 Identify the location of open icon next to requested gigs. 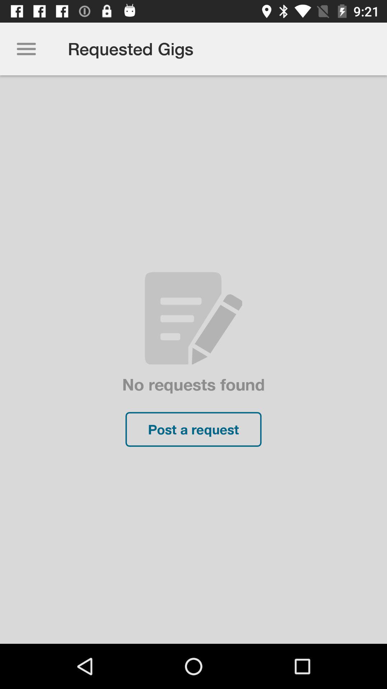
(26, 49).